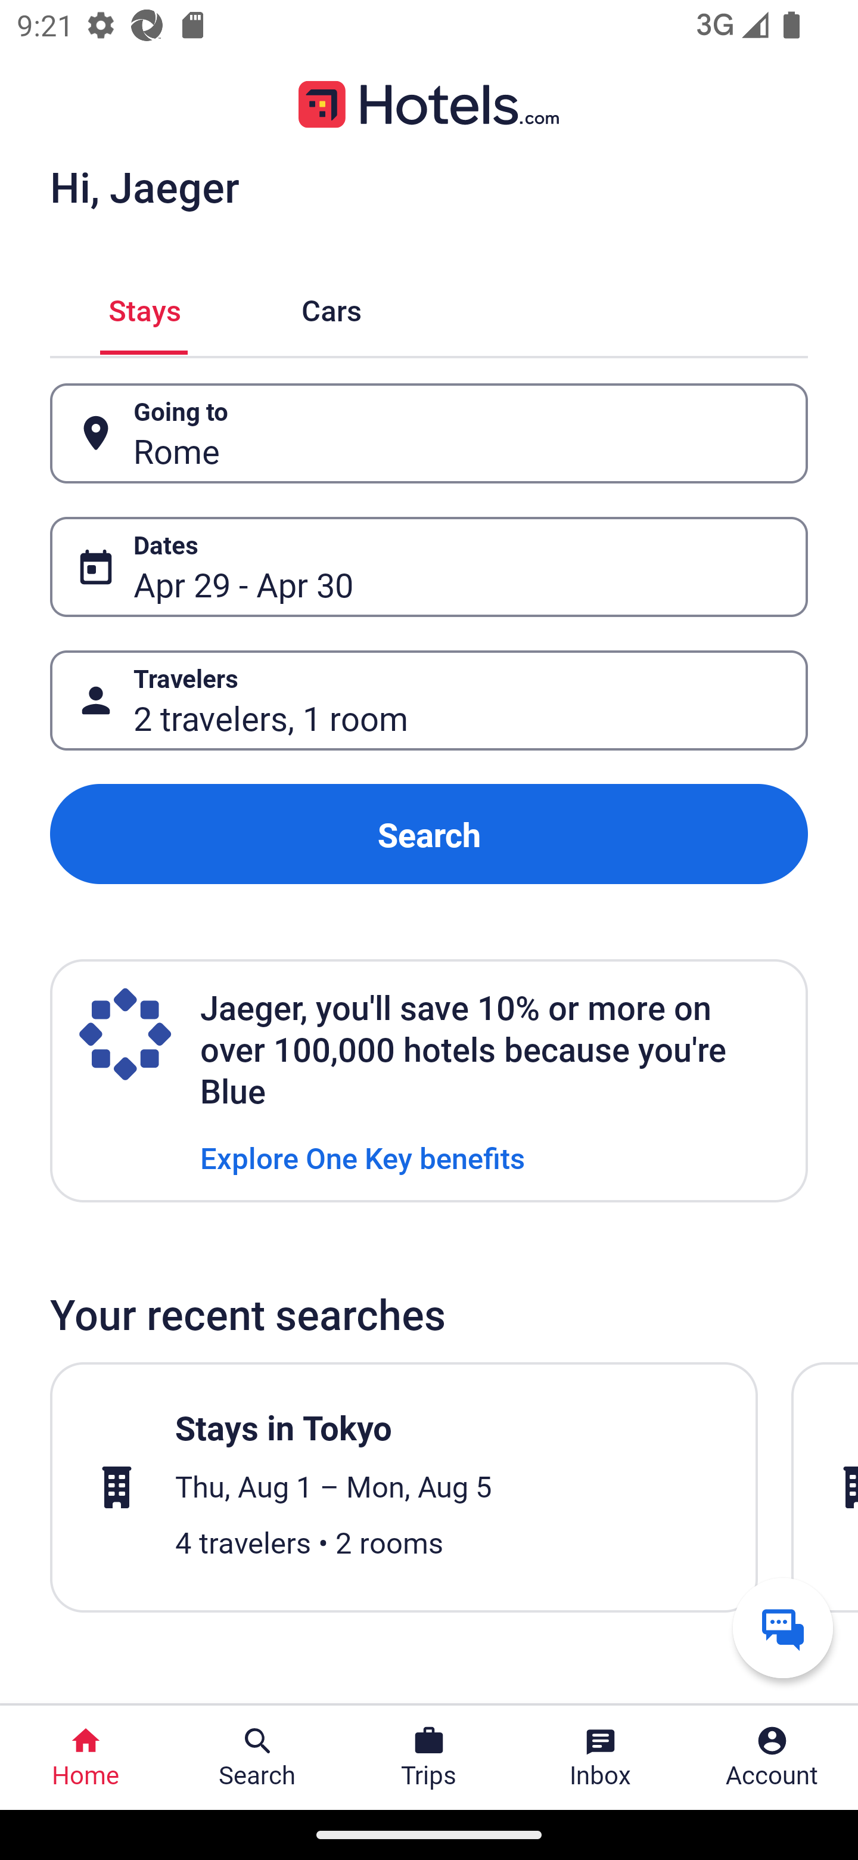 This screenshot has width=858, height=1860. What do you see at coordinates (331, 308) in the screenshot?
I see `Cars` at bounding box center [331, 308].